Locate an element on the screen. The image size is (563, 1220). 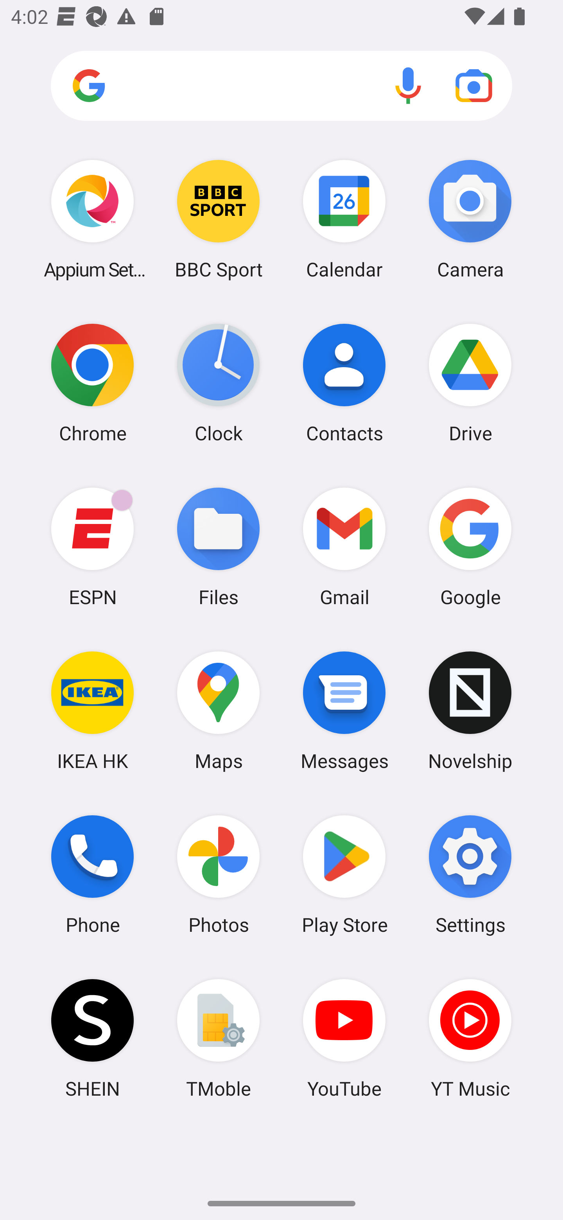
Camera is located at coordinates (470, 219).